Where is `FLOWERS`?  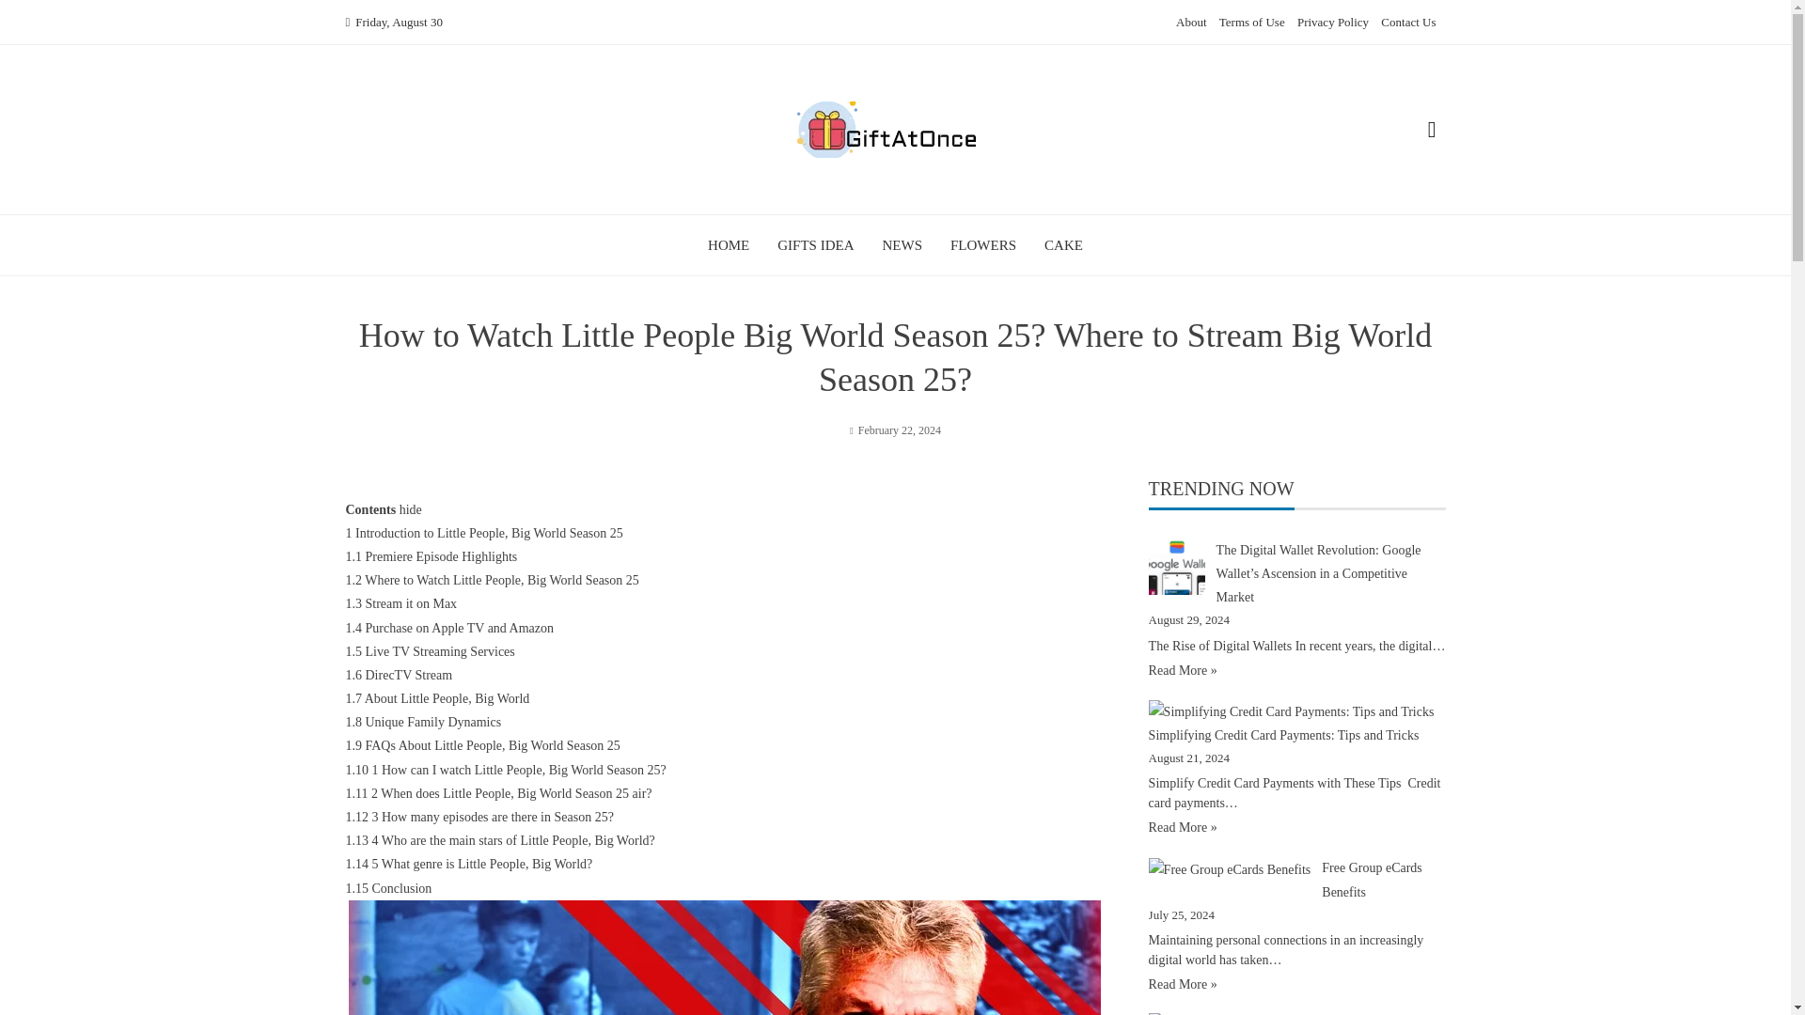 FLOWERS is located at coordinates (983, 244).